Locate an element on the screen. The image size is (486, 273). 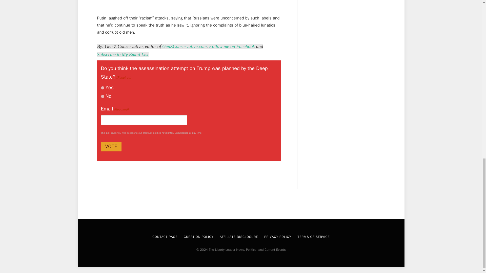
Subscribe to My Email List is located at coordinates (123, 54).